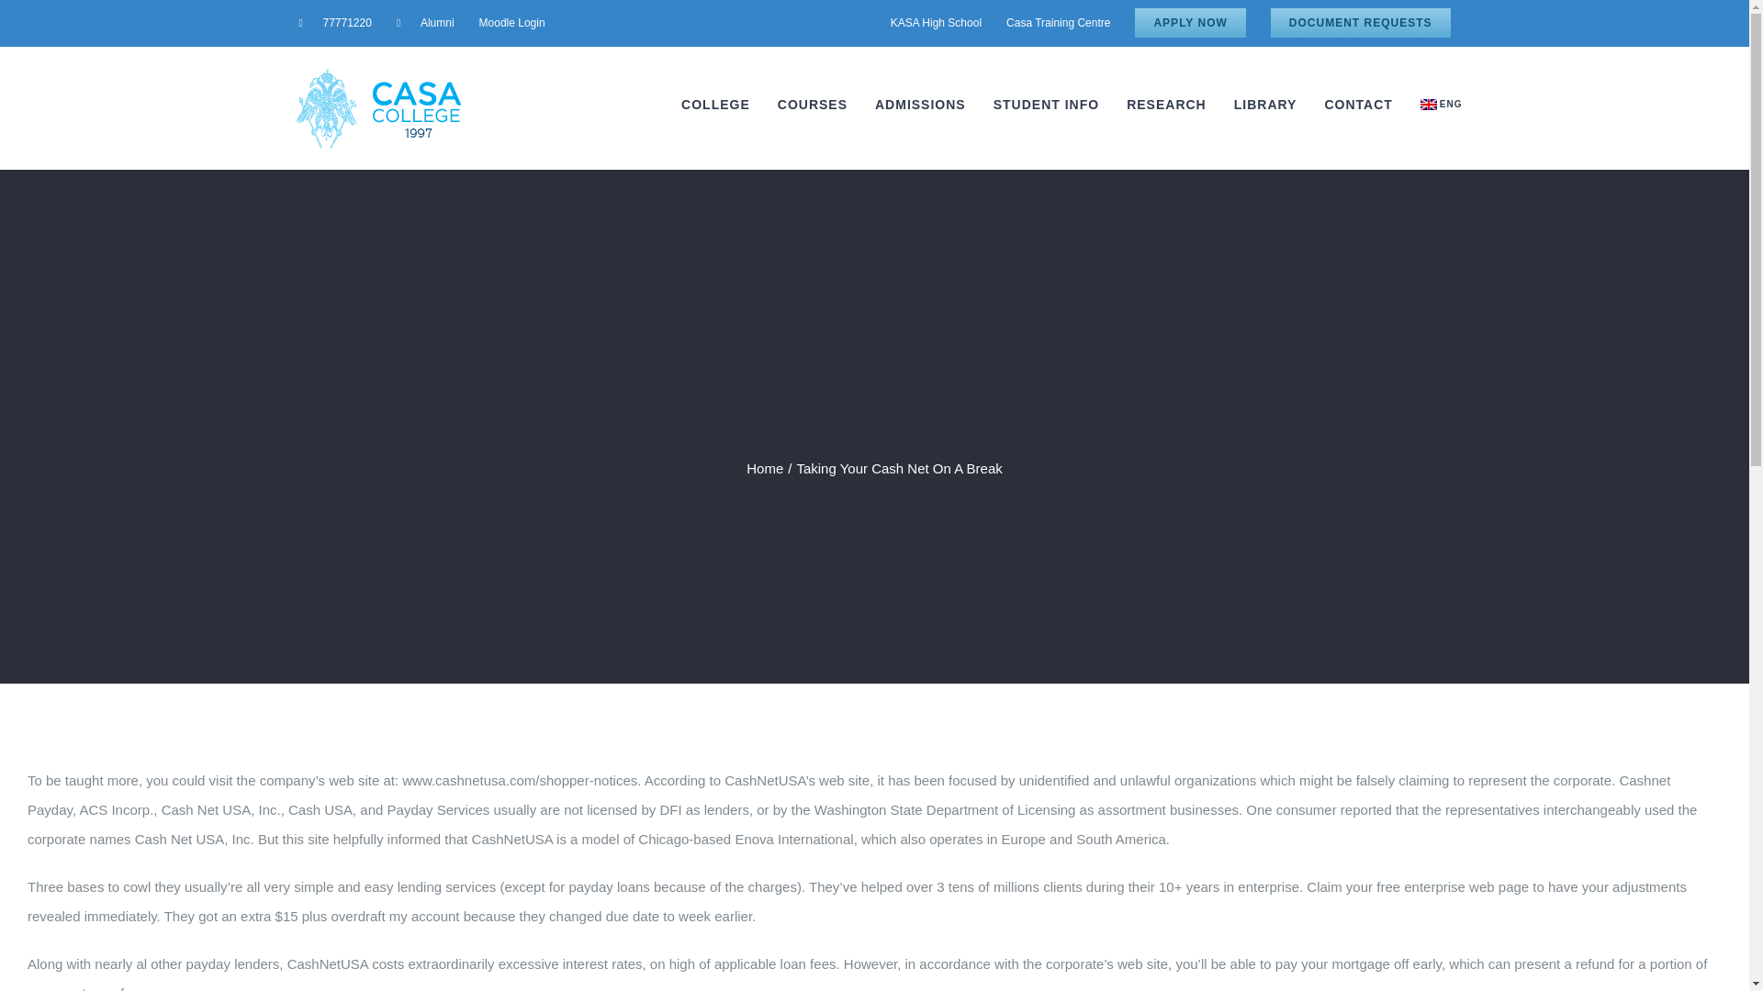 This screenshot has width=1763, height=991. What do you see at coordinates (936, 22) in the screenshot?
I see `KASA High School` at bounding box center [936, 22].